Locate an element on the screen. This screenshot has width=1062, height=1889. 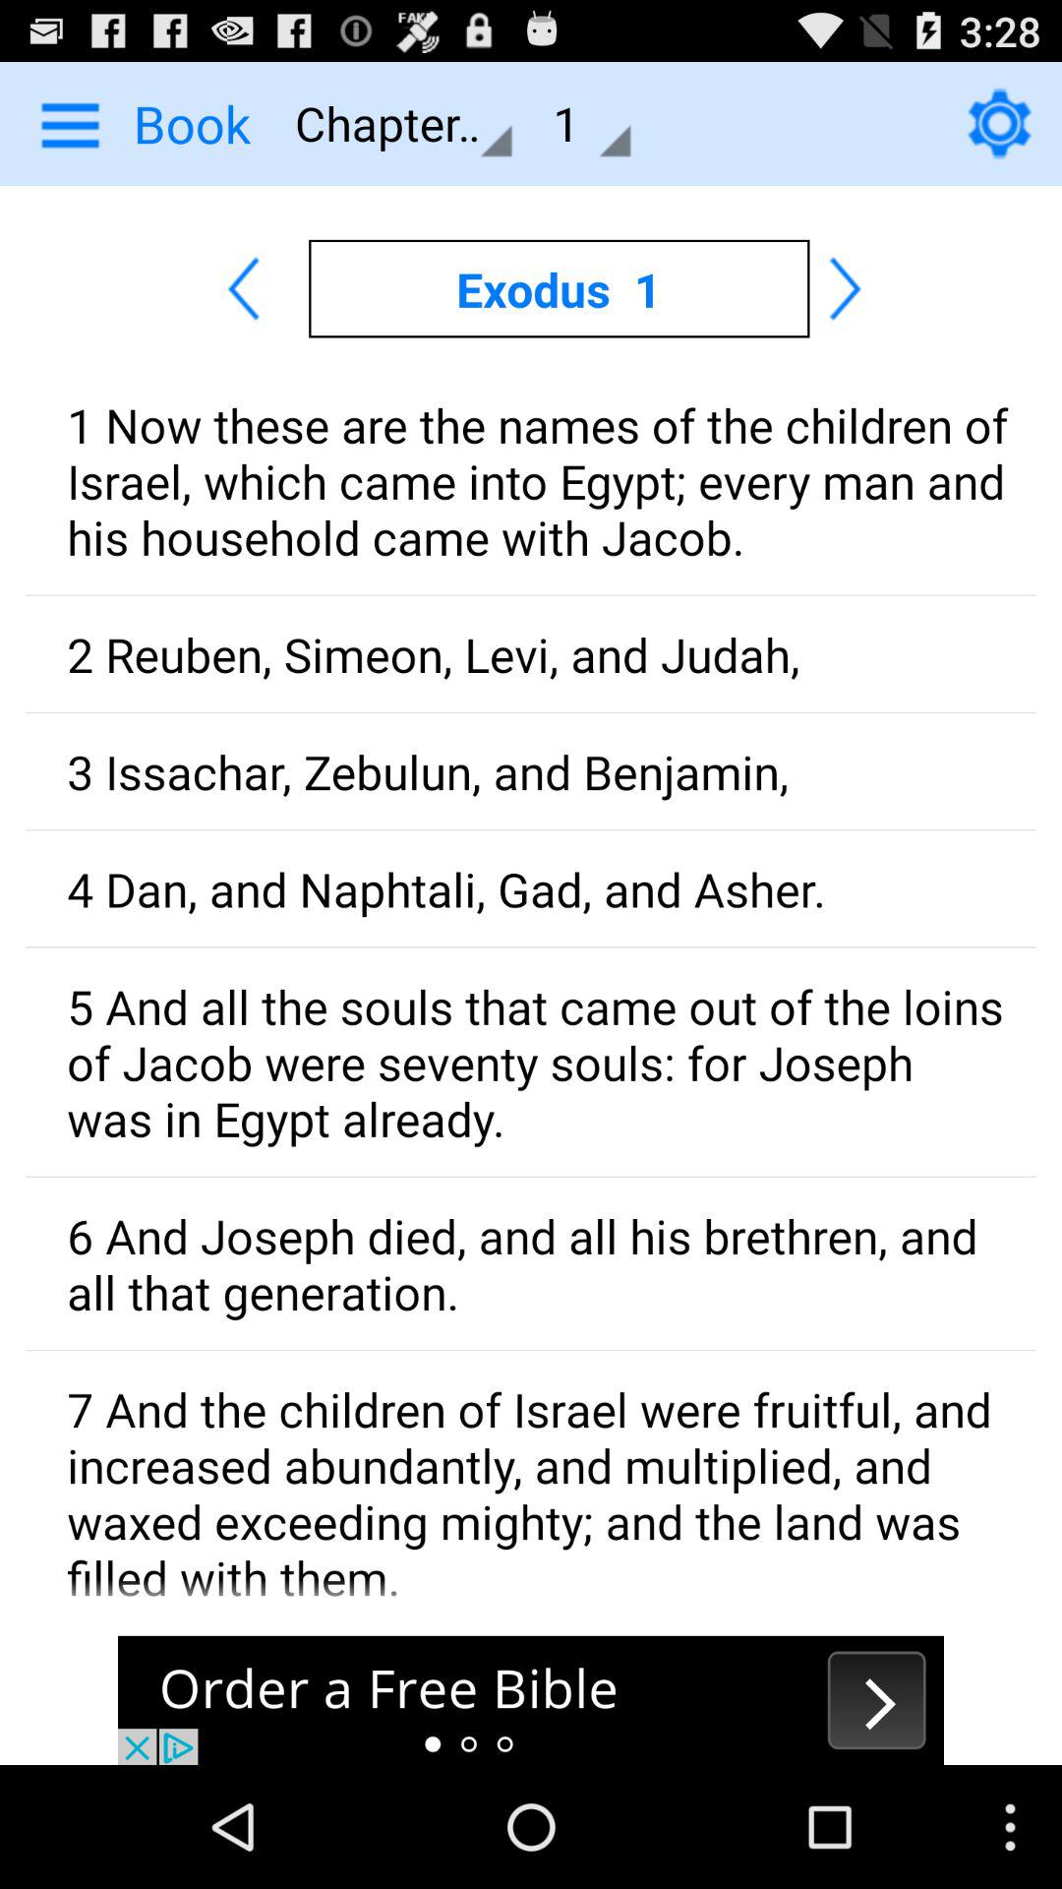
click to settings option is located at coordinates (999, 123).